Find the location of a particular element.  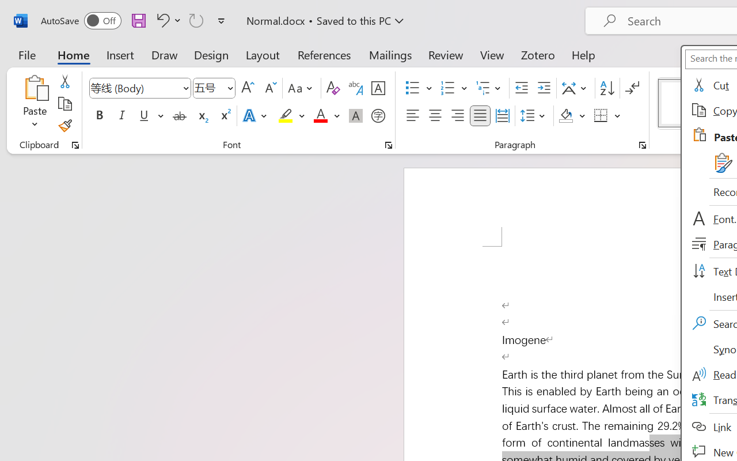

Change Case is located at coordinates (302, 88).